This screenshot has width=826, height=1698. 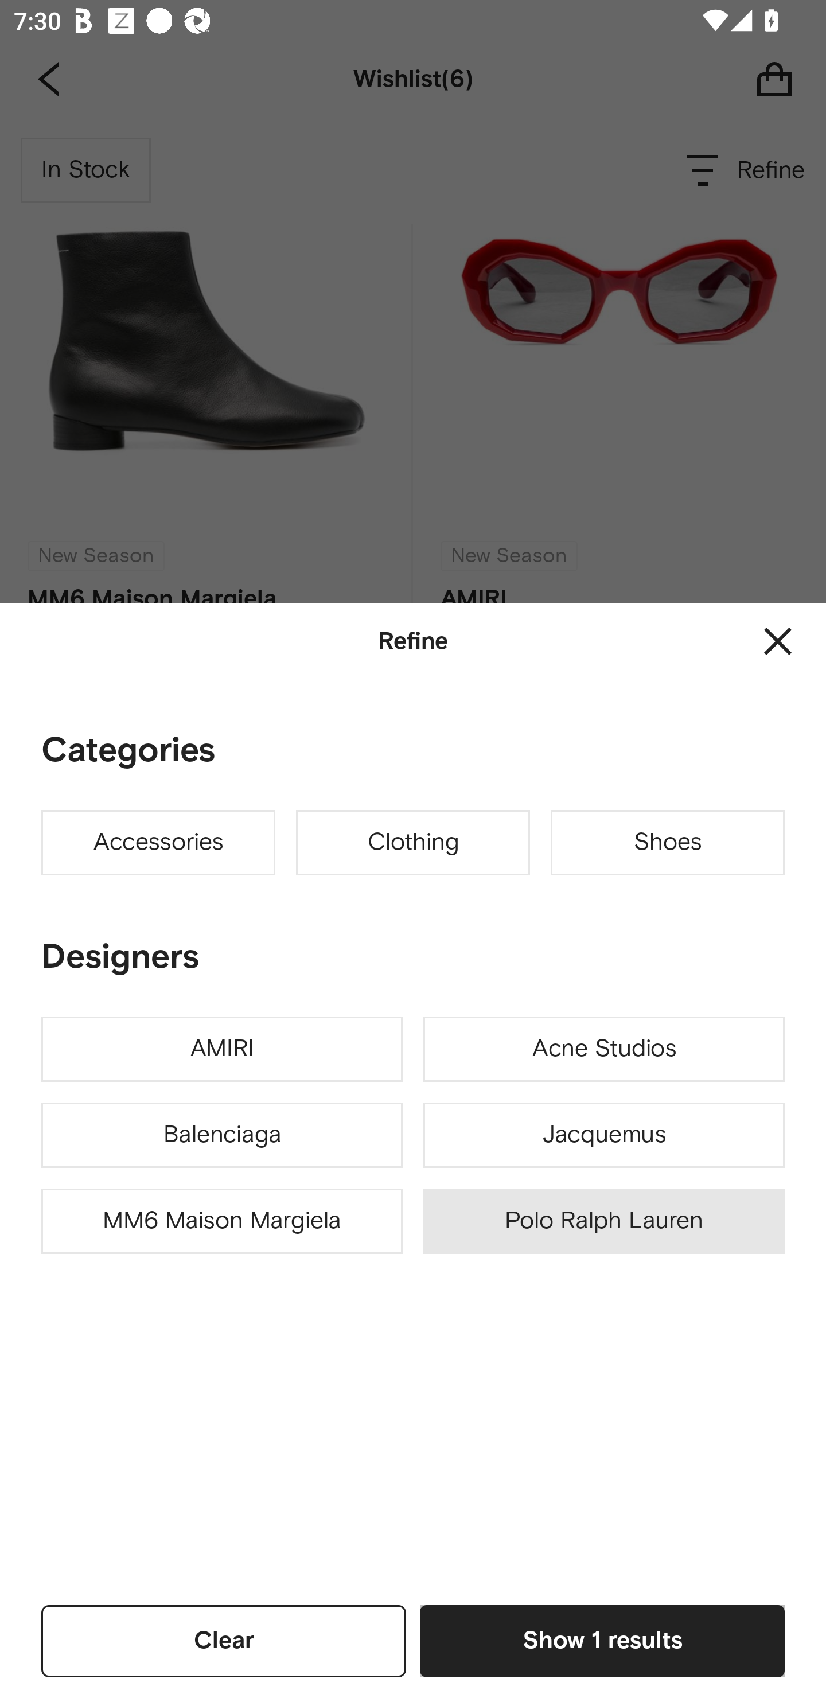 I want to click on AMIRI, so click(x=222, y=1049).